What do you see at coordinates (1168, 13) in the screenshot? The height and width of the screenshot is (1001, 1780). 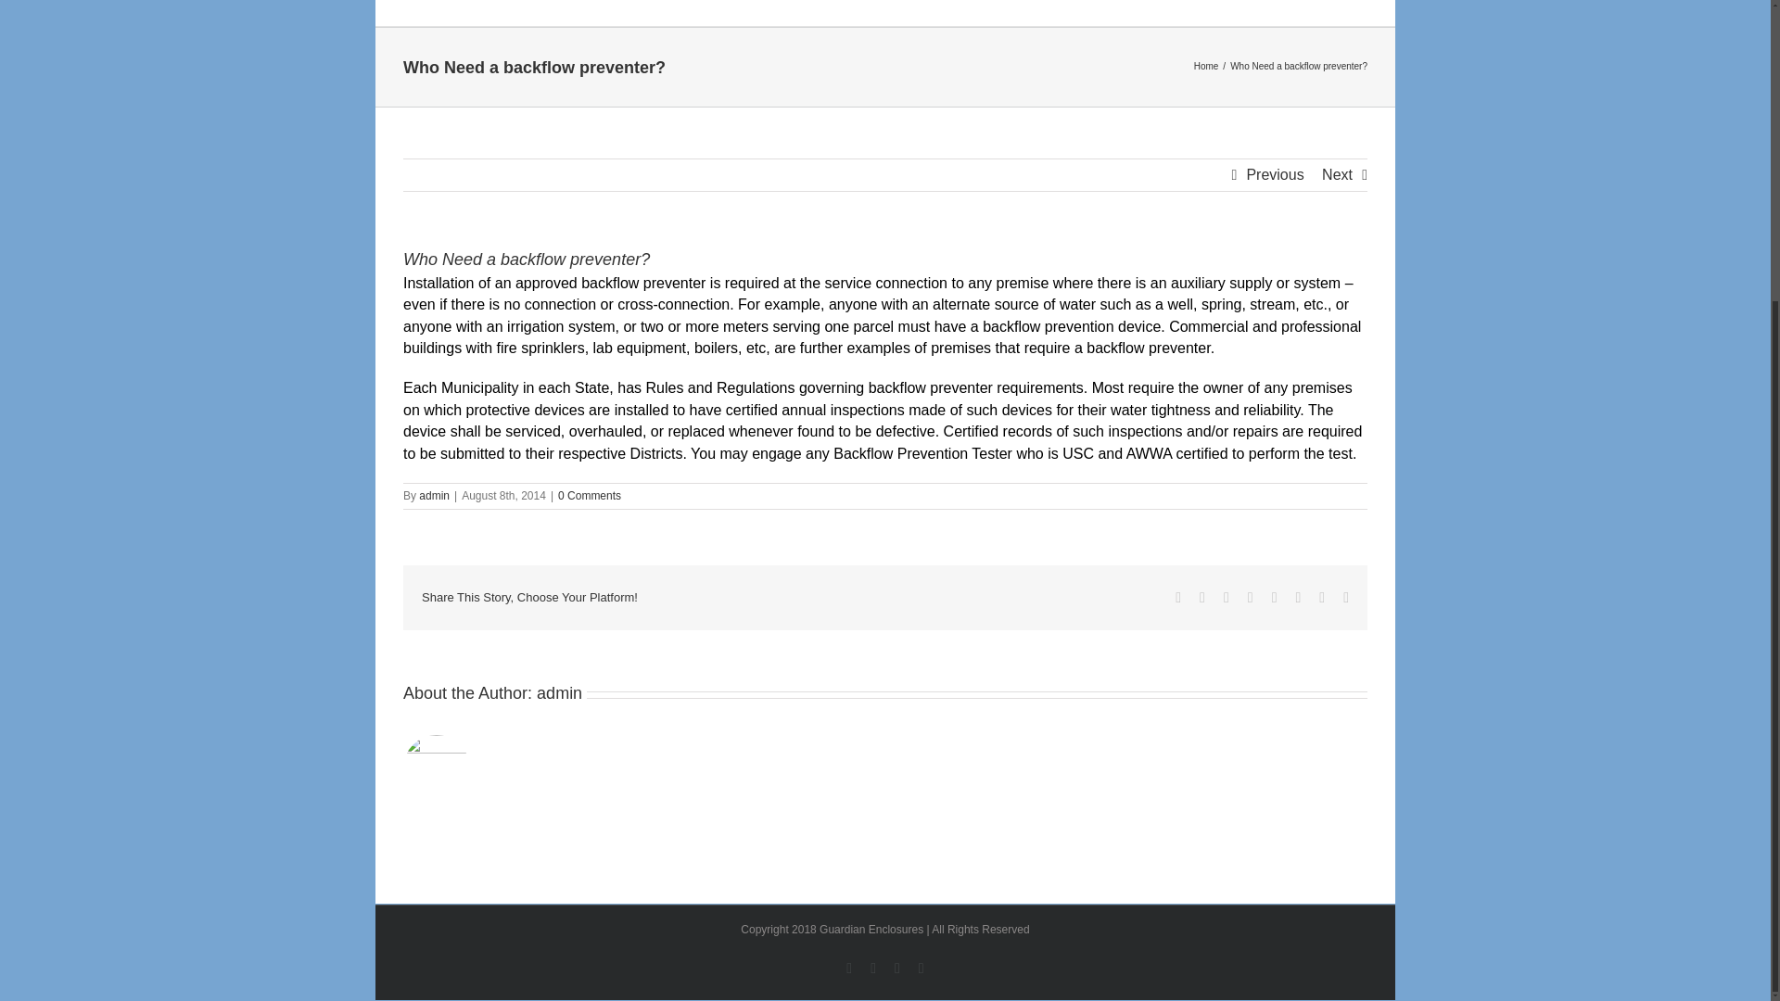 I see `Blog` at bounding box center [1168, 13].